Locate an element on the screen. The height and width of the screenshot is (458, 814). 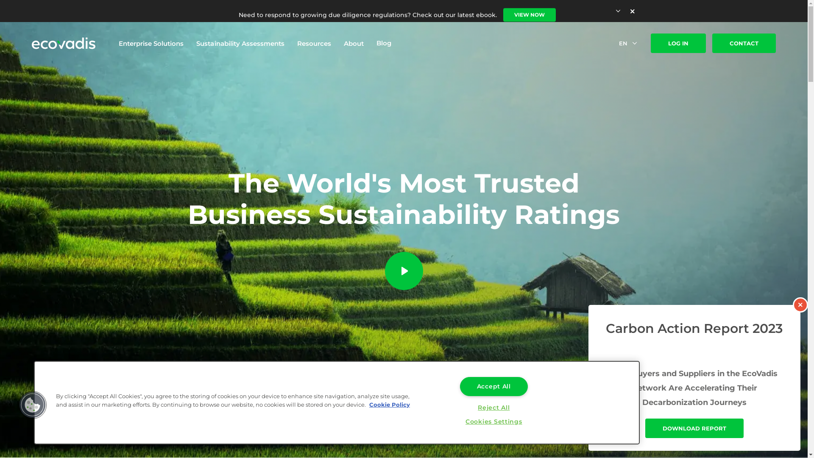
Cookie Policy is located at coordinates (390, 405).